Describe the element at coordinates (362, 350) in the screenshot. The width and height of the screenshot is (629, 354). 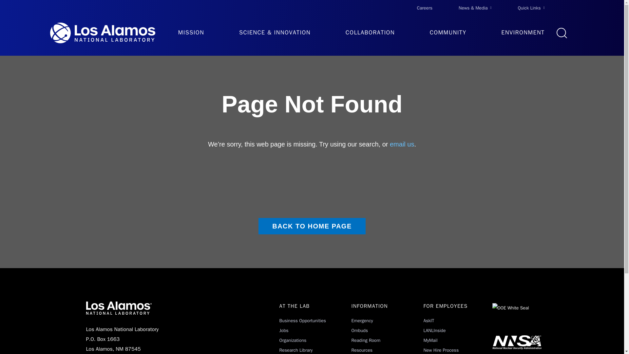
I see `Resources` at that location.